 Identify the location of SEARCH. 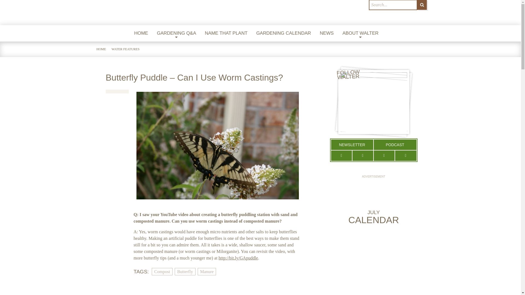
(422, 5).